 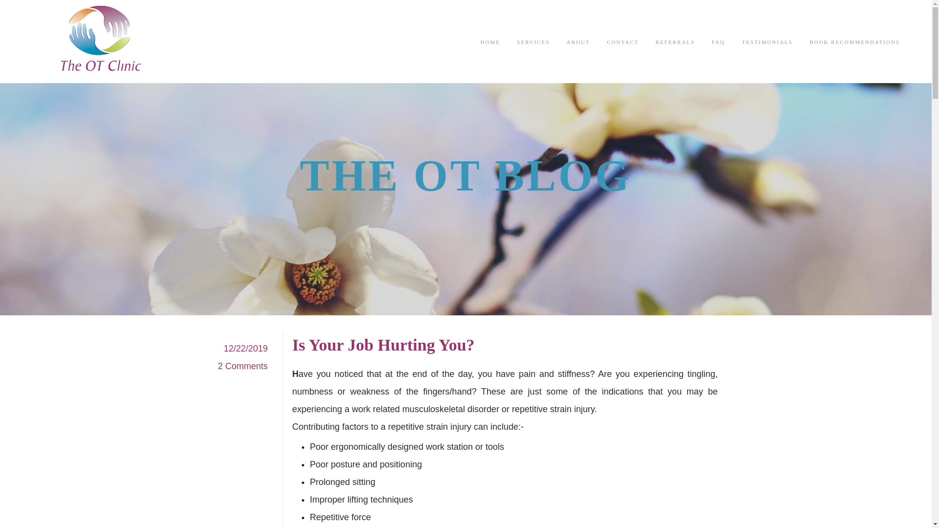 What do you see at coordinates (490, 42) in the screenshot?
I see `HOME` at bounding box center [490, 42].